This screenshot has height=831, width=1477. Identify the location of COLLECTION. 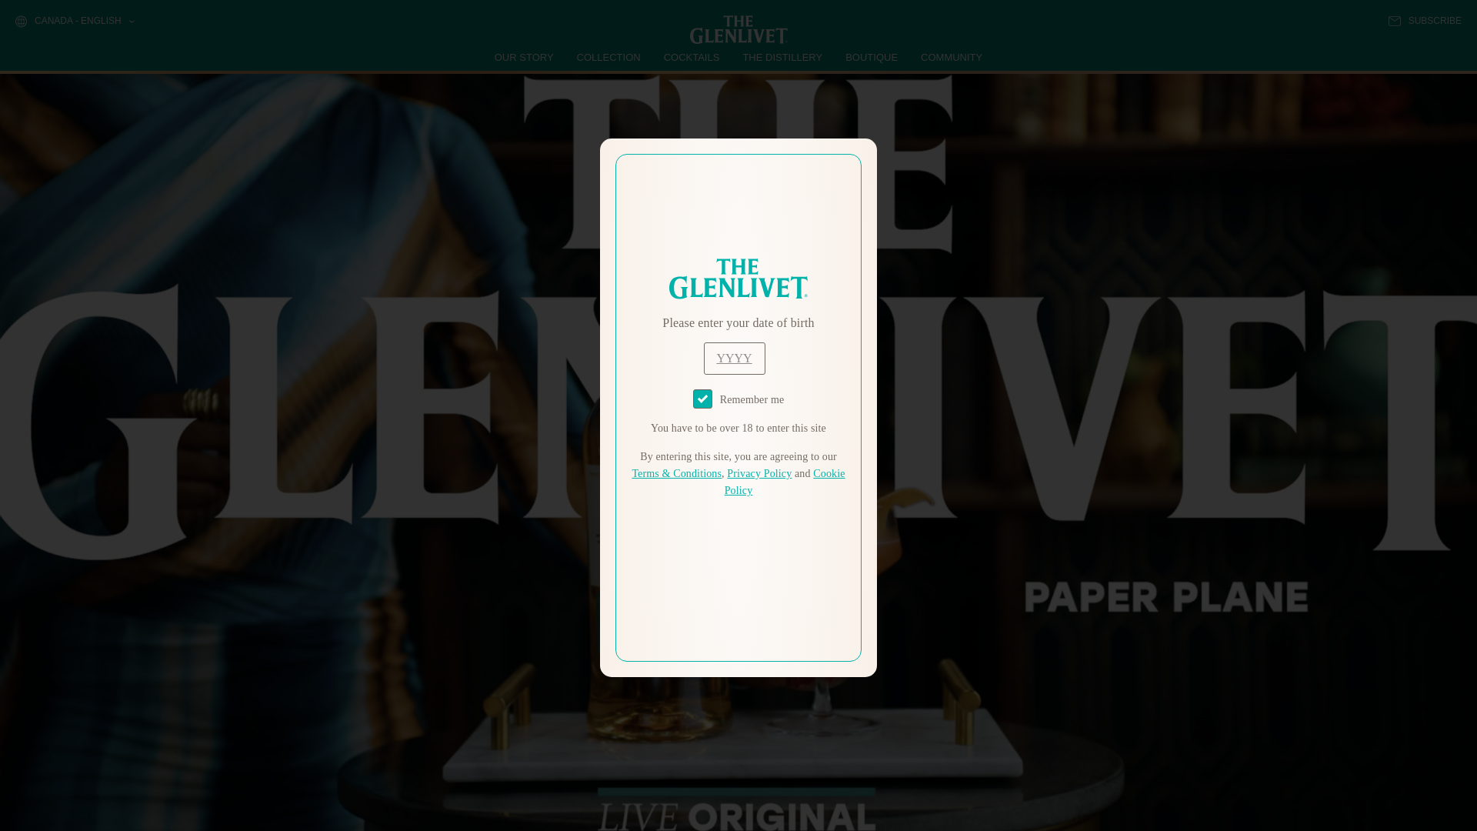
(609, 57).